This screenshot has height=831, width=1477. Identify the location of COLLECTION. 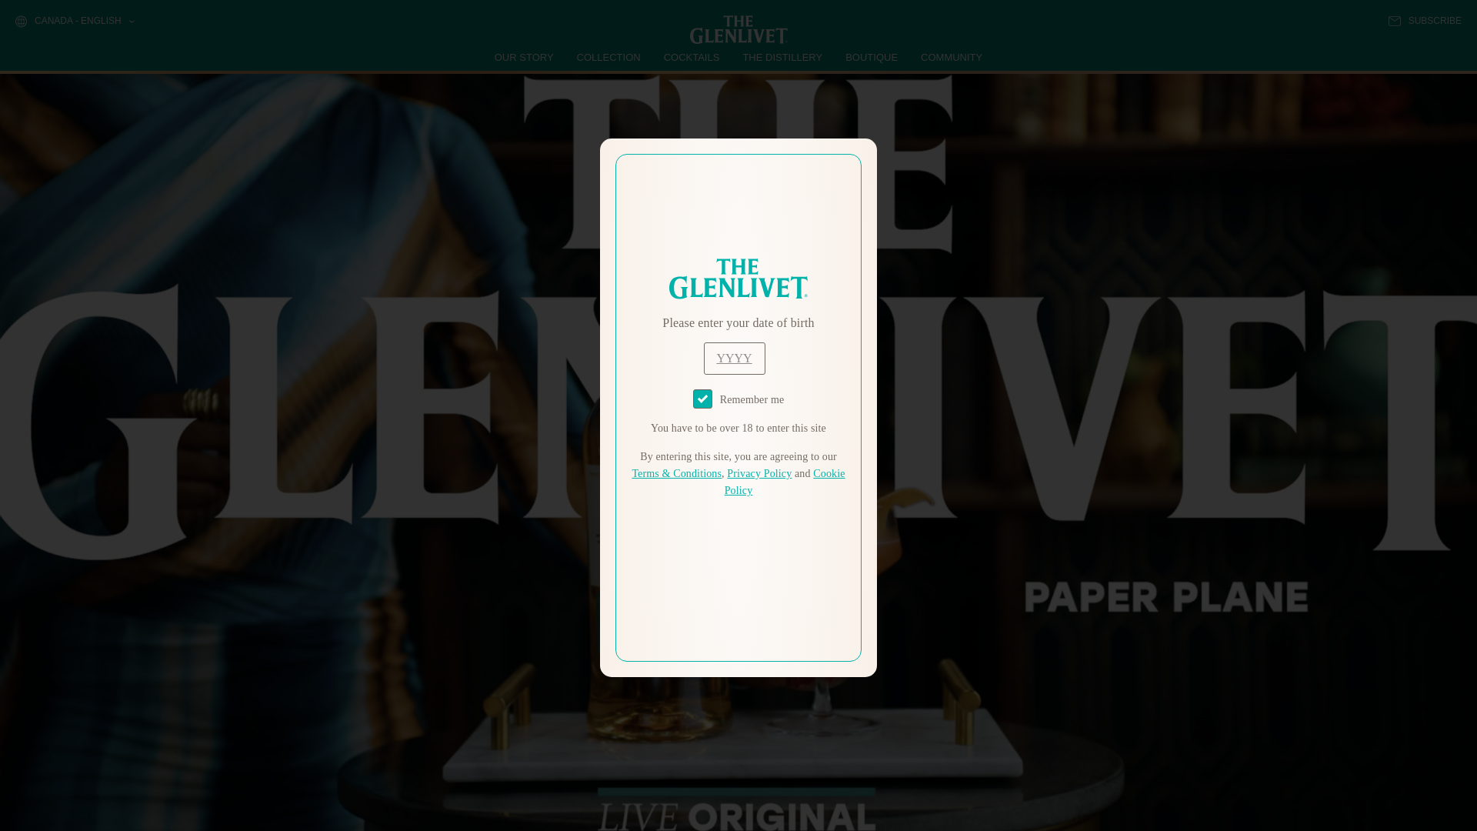
(609, 57).